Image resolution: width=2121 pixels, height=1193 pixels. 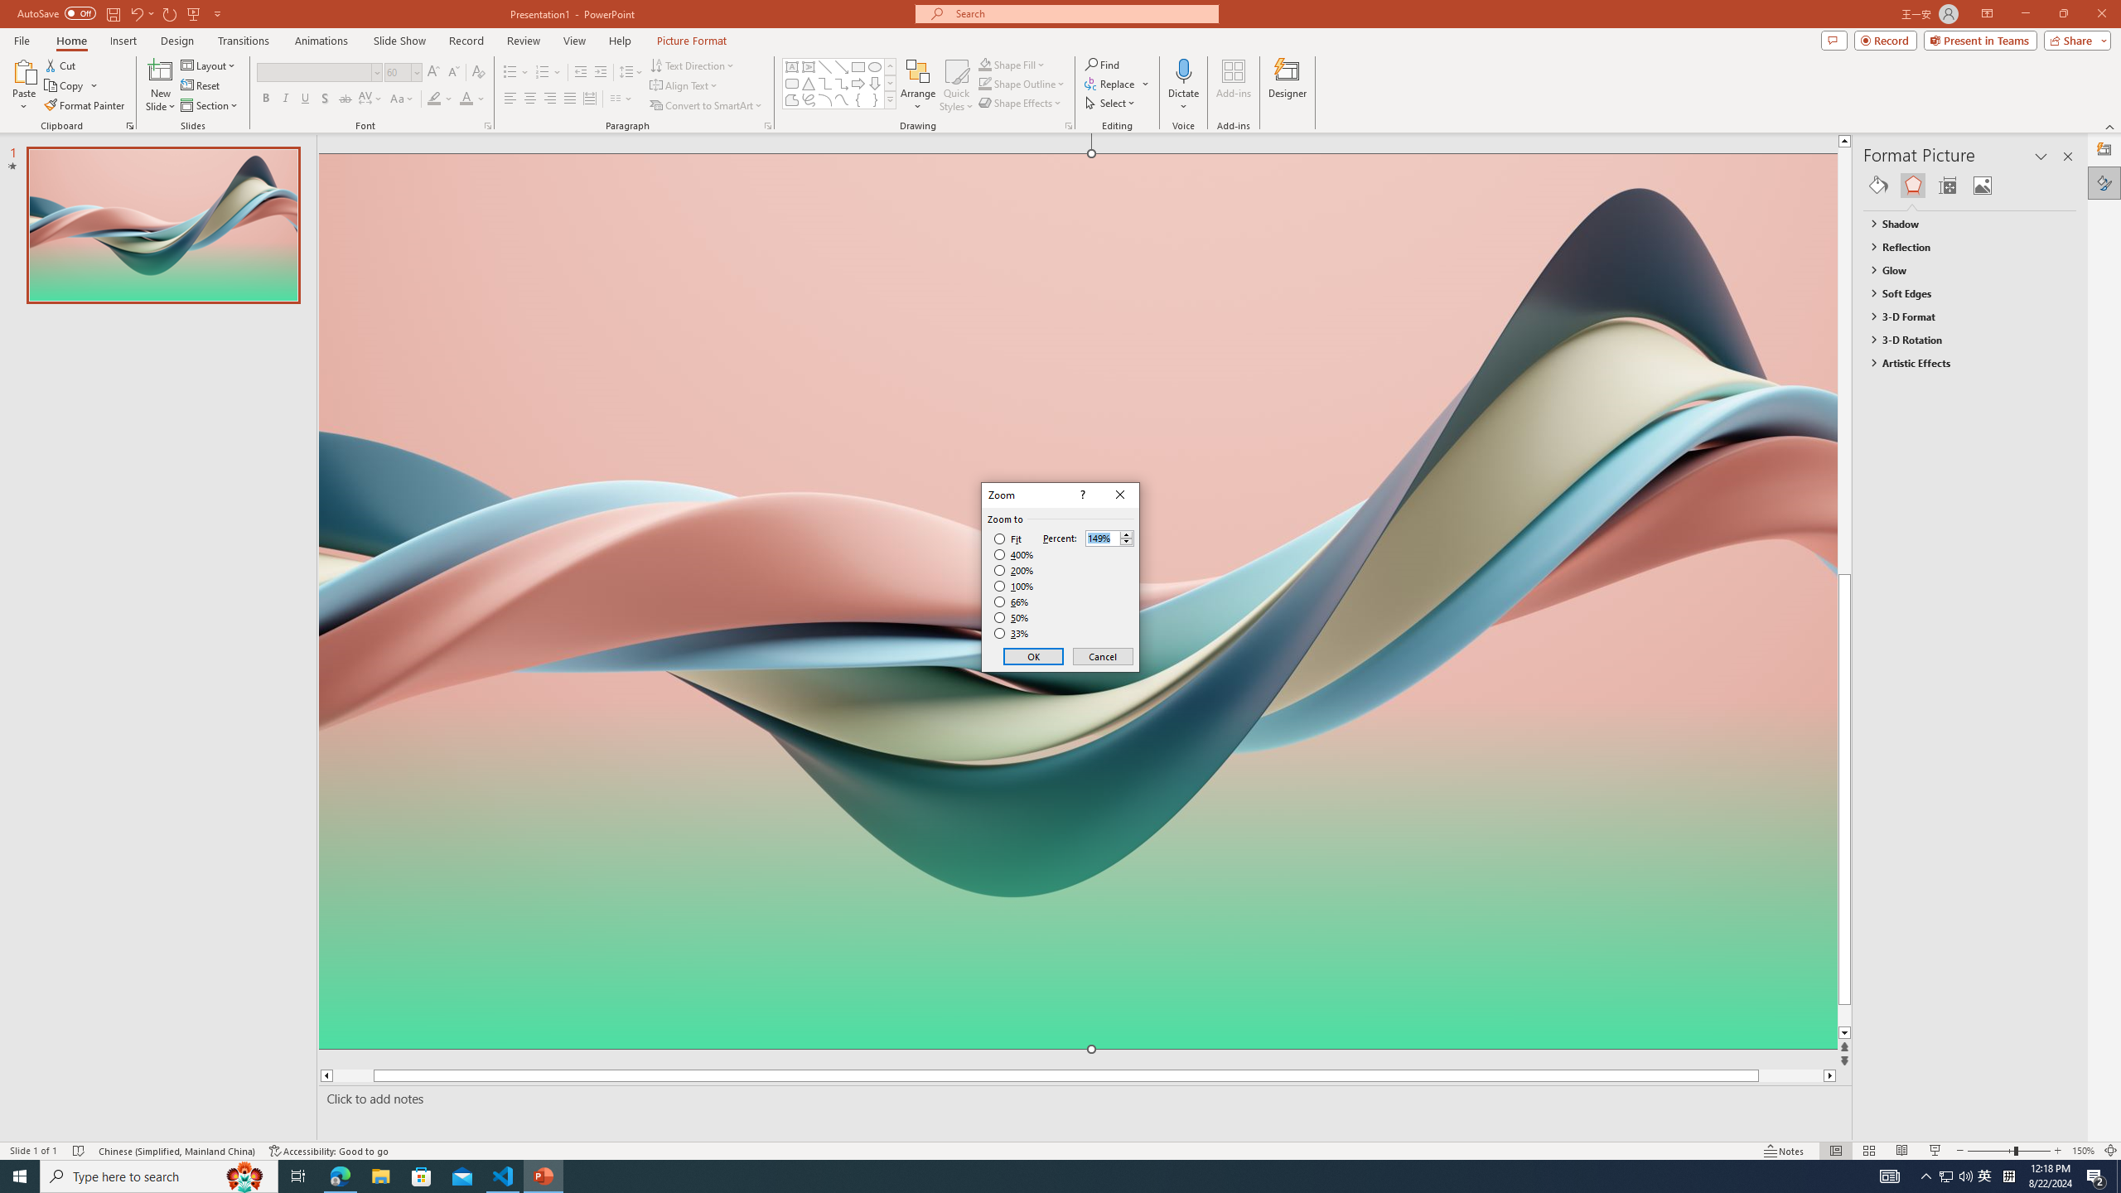 I want to click on AutomationID: ShapesInsertGallery, so click(x=840, y=84).